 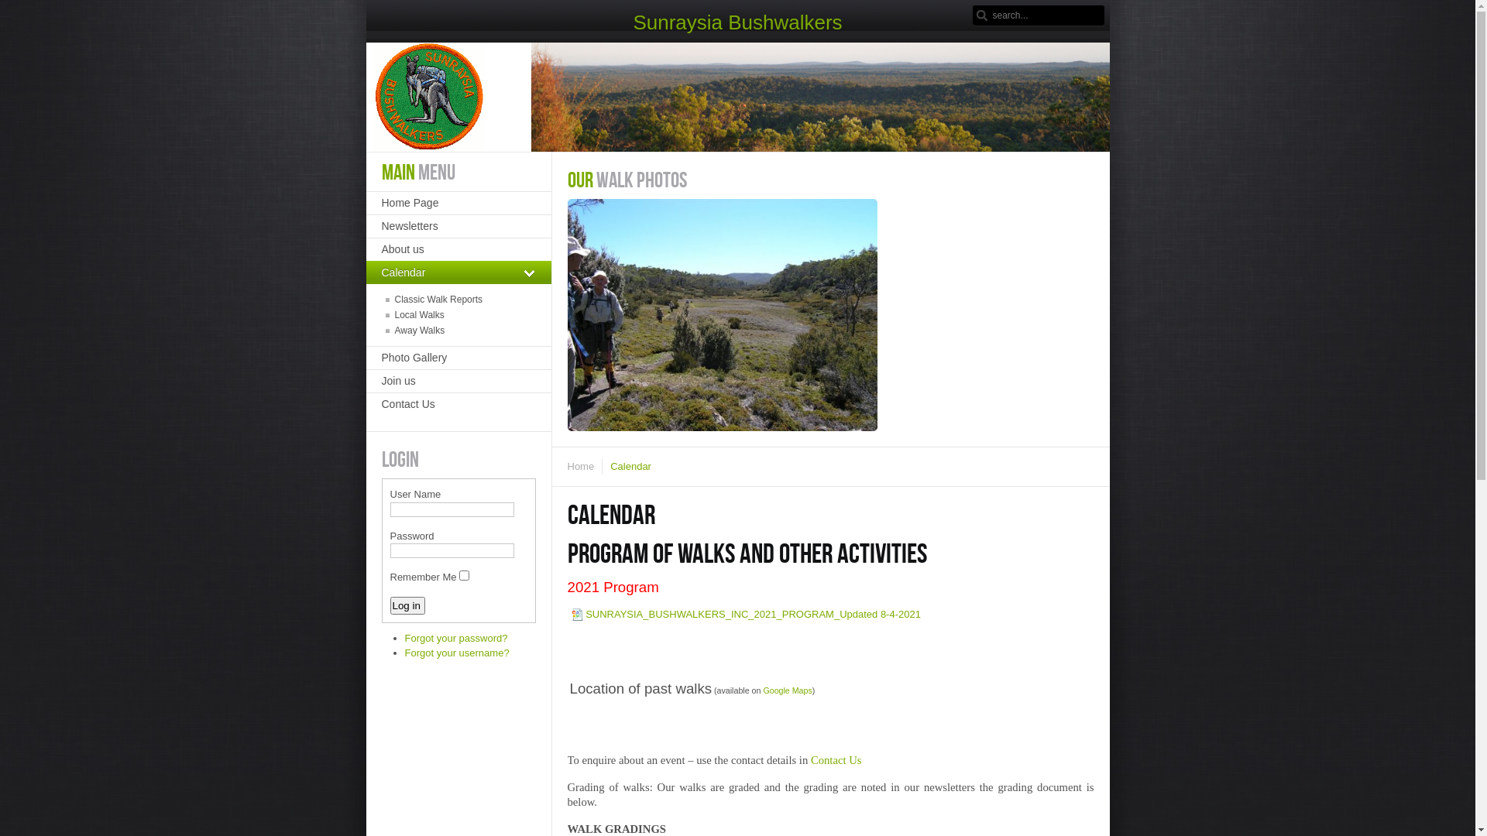 What do you see at coordinates (457, 653) in the screenshot?
I see `Forgot your username?` at bounding box center [457, 653].